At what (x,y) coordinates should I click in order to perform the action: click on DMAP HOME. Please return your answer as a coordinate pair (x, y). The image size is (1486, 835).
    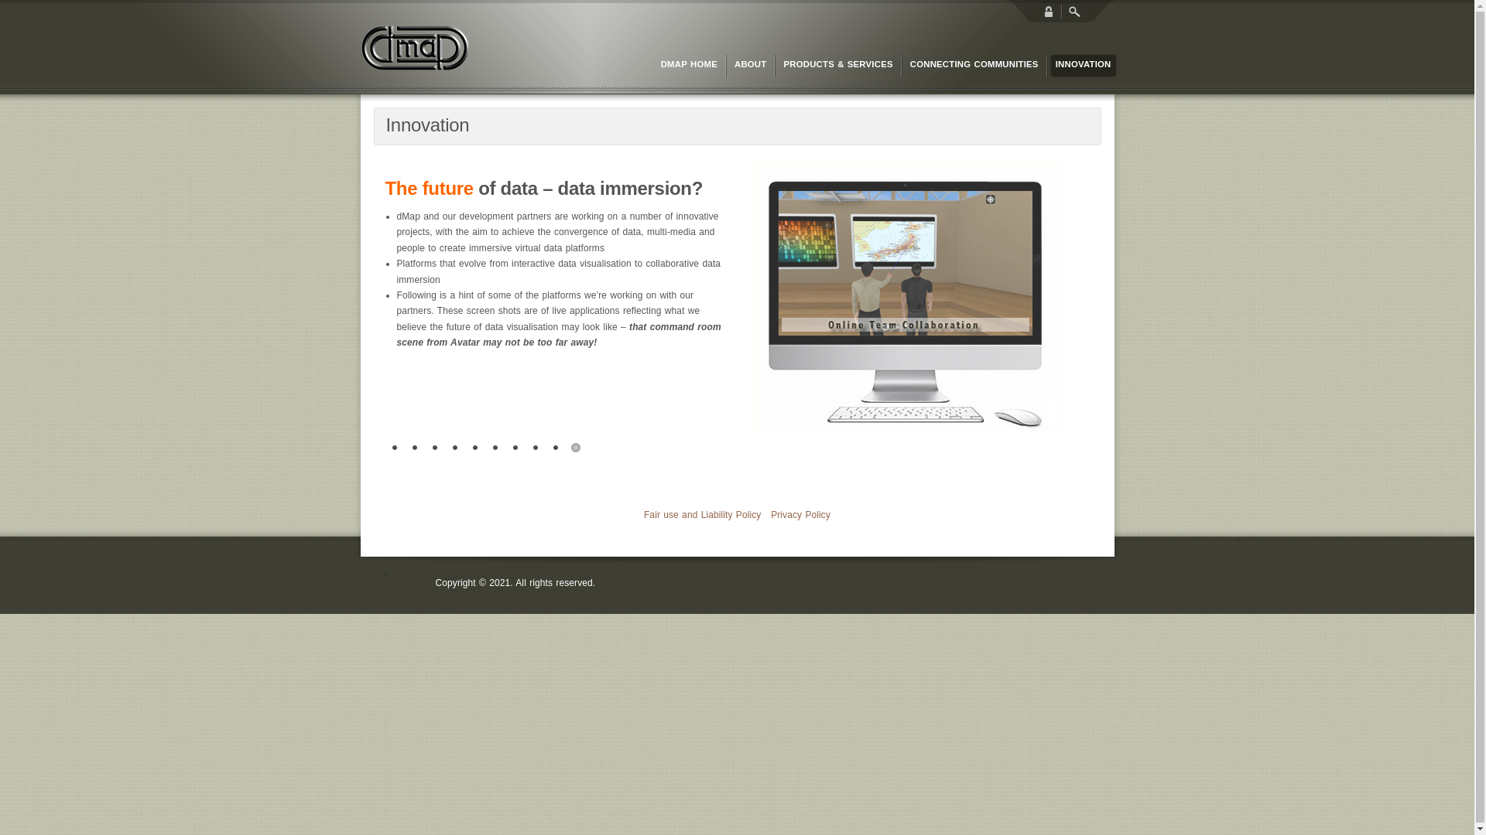
    Looking at the image, I should click on (689, 66).